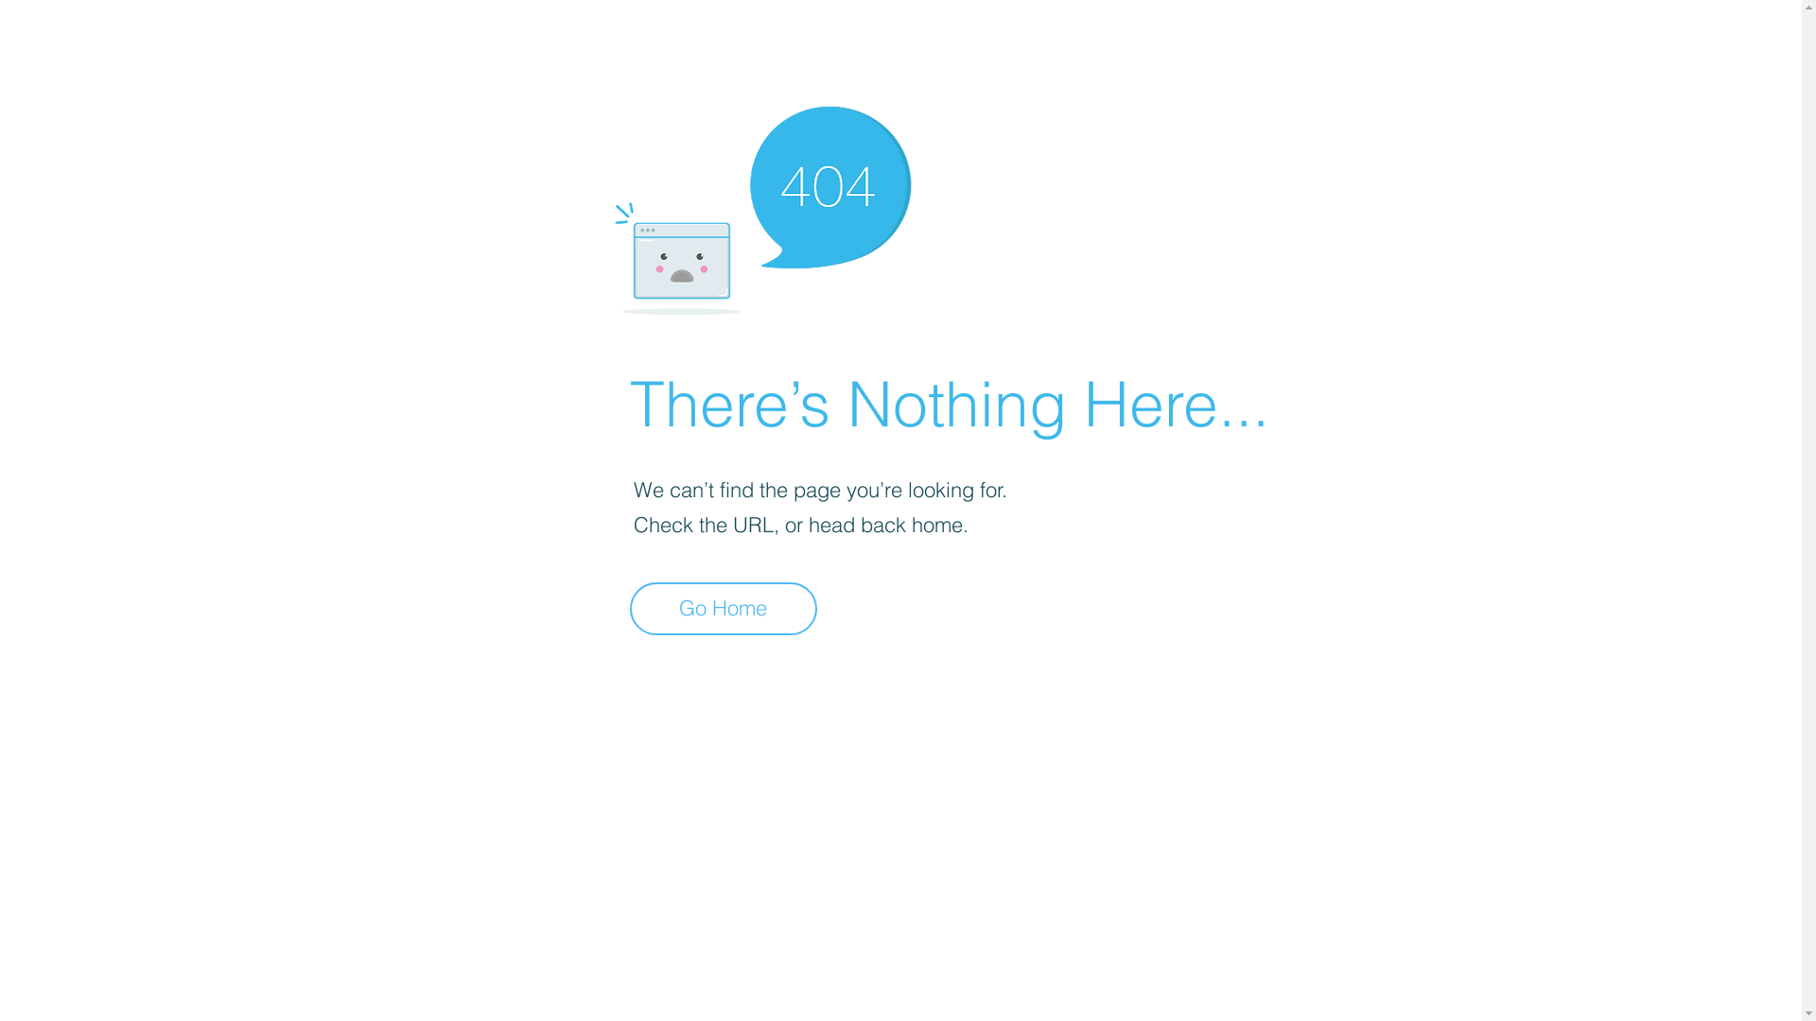  I want to click on Go Home, so click(724, 609).